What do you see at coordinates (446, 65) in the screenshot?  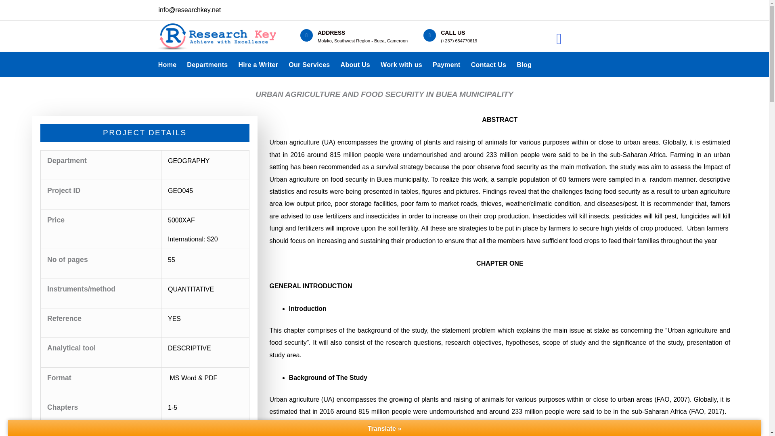 I see `Payment` at bounding box center [446, 65].